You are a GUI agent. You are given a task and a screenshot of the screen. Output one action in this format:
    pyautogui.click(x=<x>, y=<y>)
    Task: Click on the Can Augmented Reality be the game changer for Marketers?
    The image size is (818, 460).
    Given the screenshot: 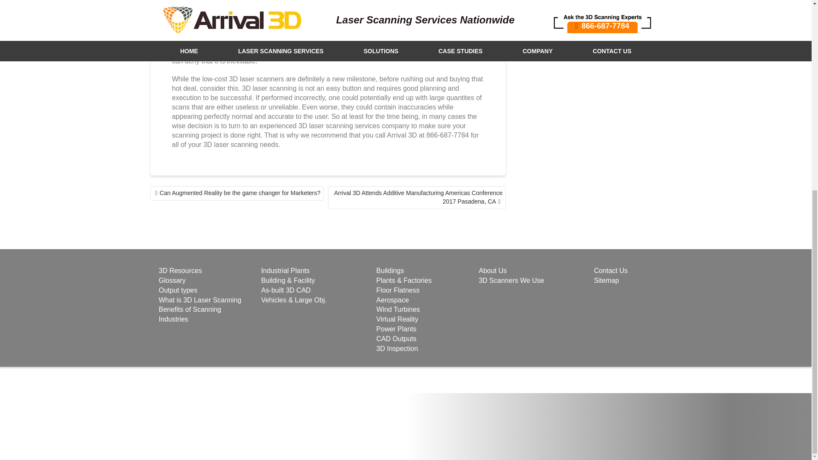 What is the action you would take?
    pyautogui.click(x=236, y=193)
    